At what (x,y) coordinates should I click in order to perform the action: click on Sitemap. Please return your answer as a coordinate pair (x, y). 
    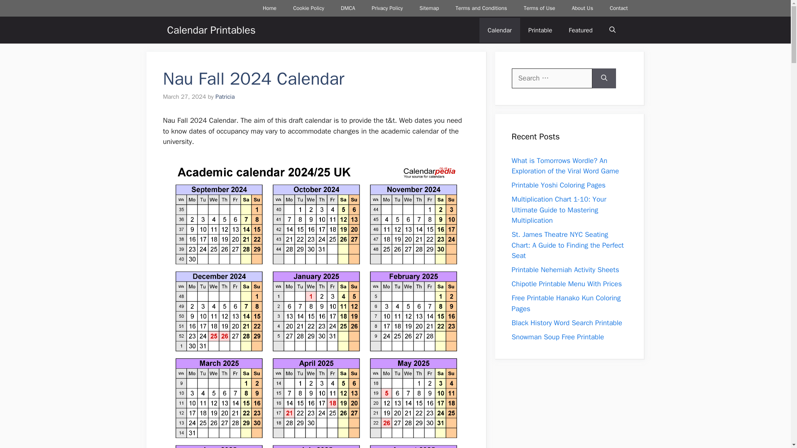
    Looking at the image, I should click on (429, 8).